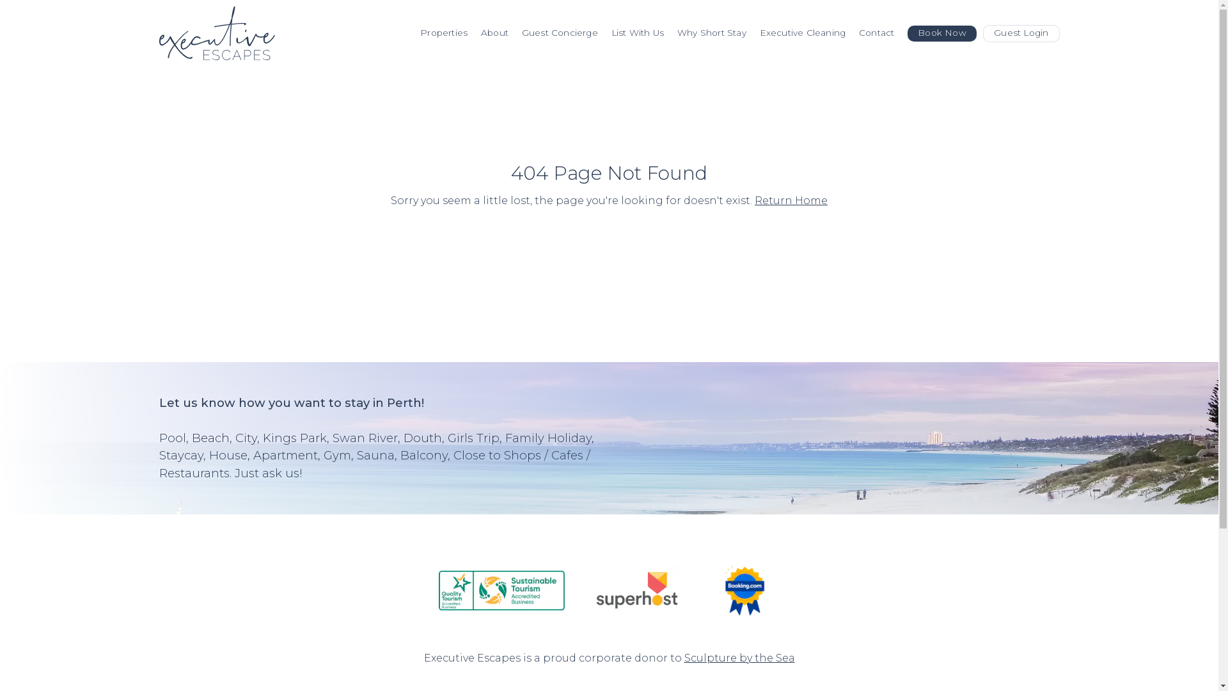 The height and width of the screenshot is (691, 1228). Describe the element at coordinates (712, 33) in the screenshot. I see `Why Short Stay` at that location.